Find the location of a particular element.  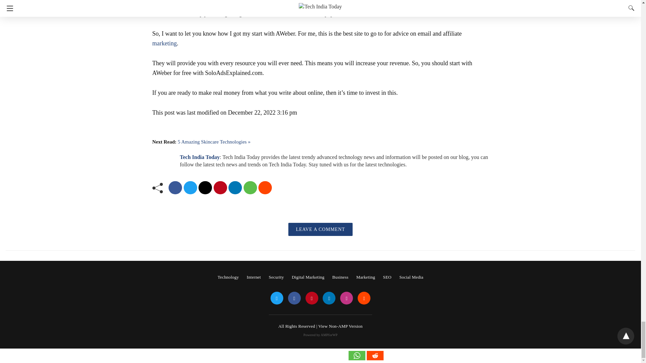

marketing is located at coordinates (164, 43).